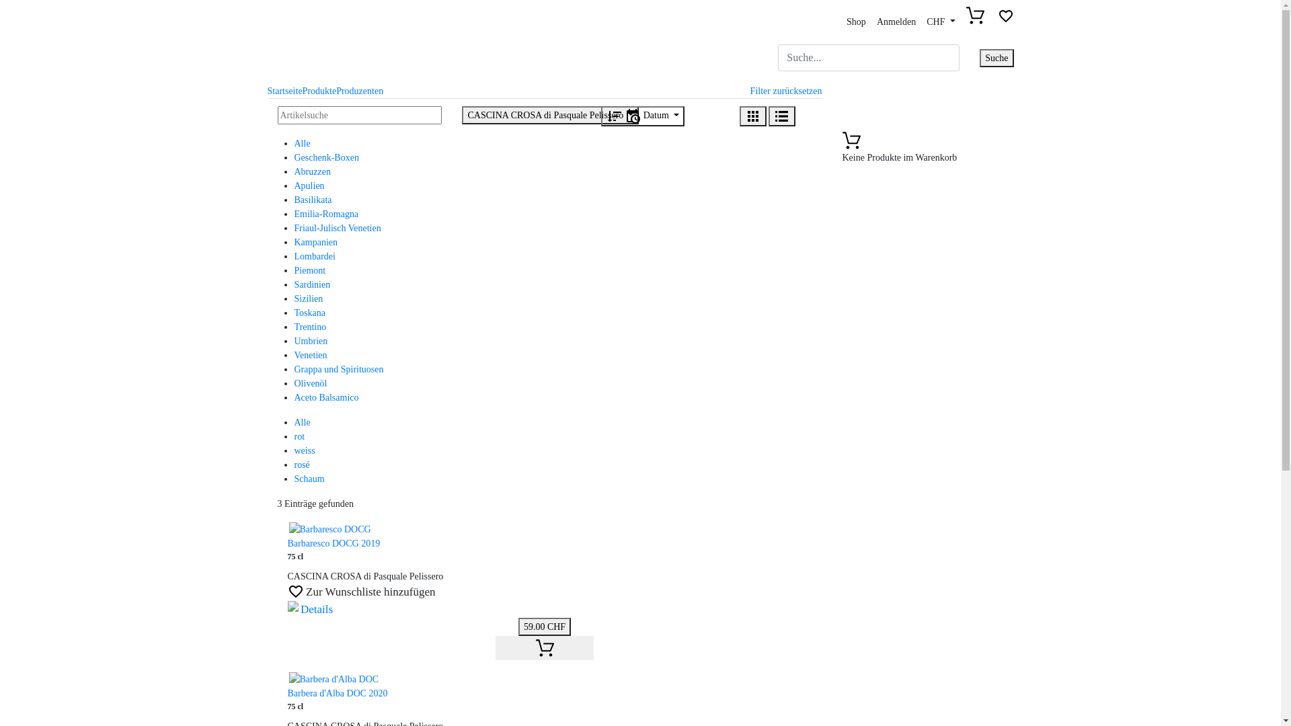 This screenshot has height=726, width=1291. Describe the element at coordinates (313, 200) in the screenshot. I see `Basilikata` at that location.